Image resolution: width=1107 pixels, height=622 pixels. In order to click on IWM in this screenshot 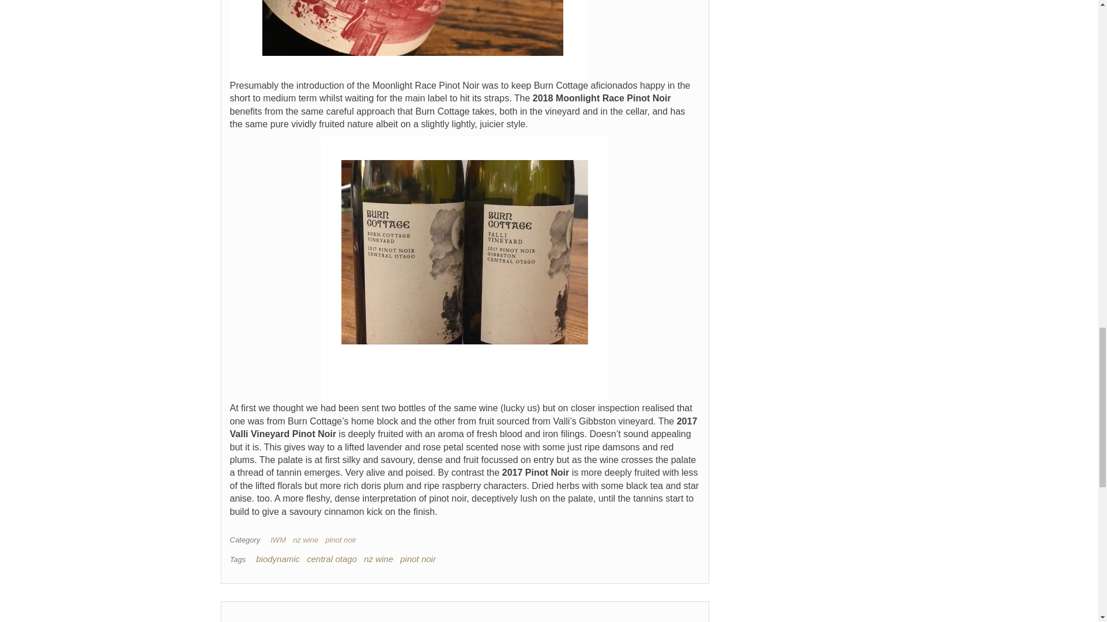, I will do `click(280, 540)`.